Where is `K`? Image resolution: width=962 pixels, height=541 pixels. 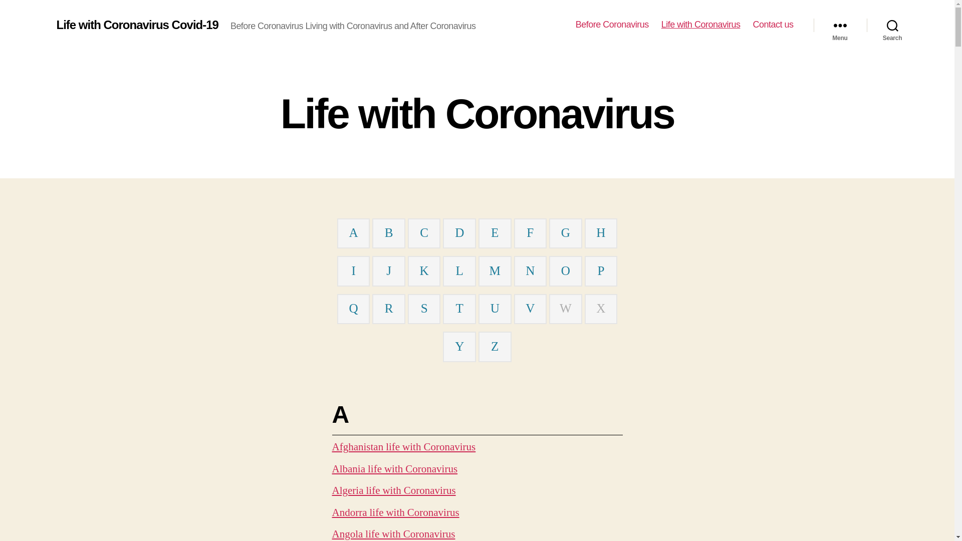 K is located at coordinates (424, 272).